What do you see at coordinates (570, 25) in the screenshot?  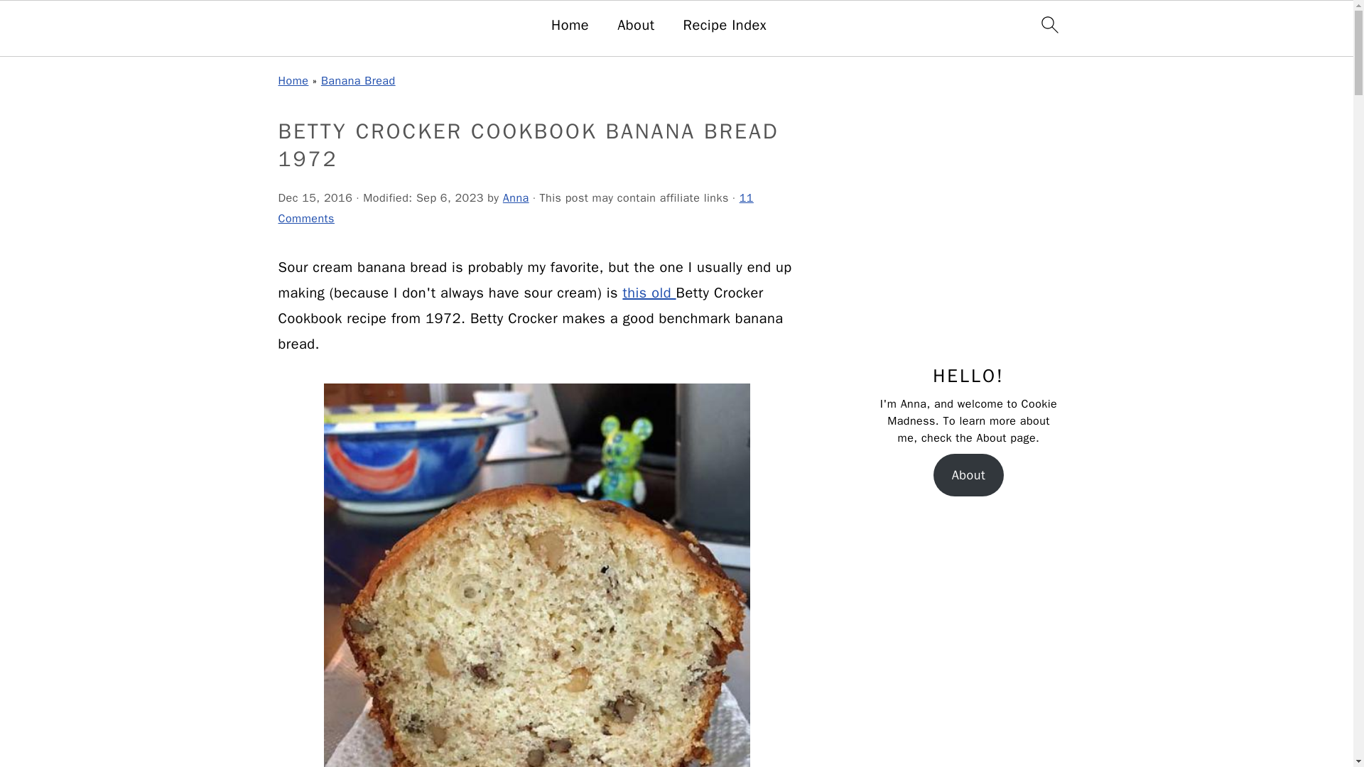 I see `Home` at bounding box center [570, 25].